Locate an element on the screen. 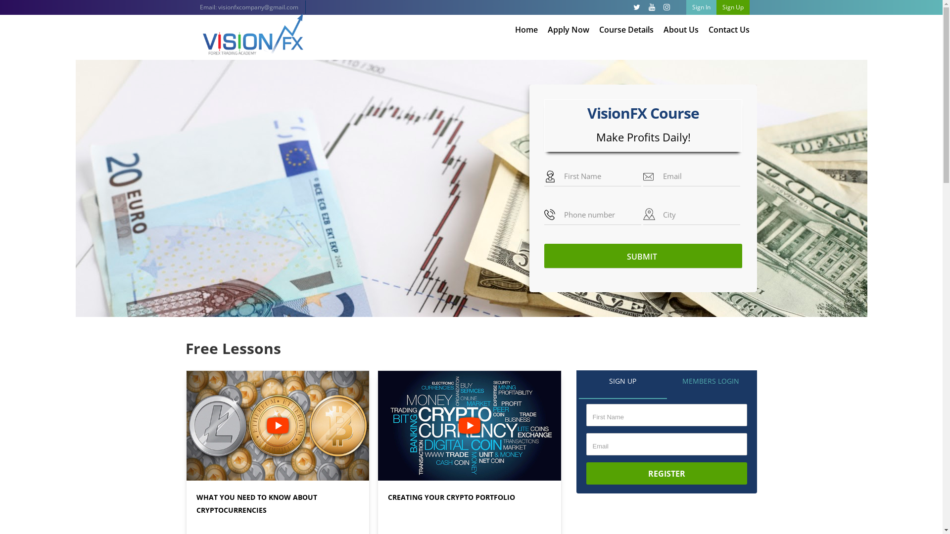 The image size is (950, 534). SIGN UP is located at coordinates (623, 387).